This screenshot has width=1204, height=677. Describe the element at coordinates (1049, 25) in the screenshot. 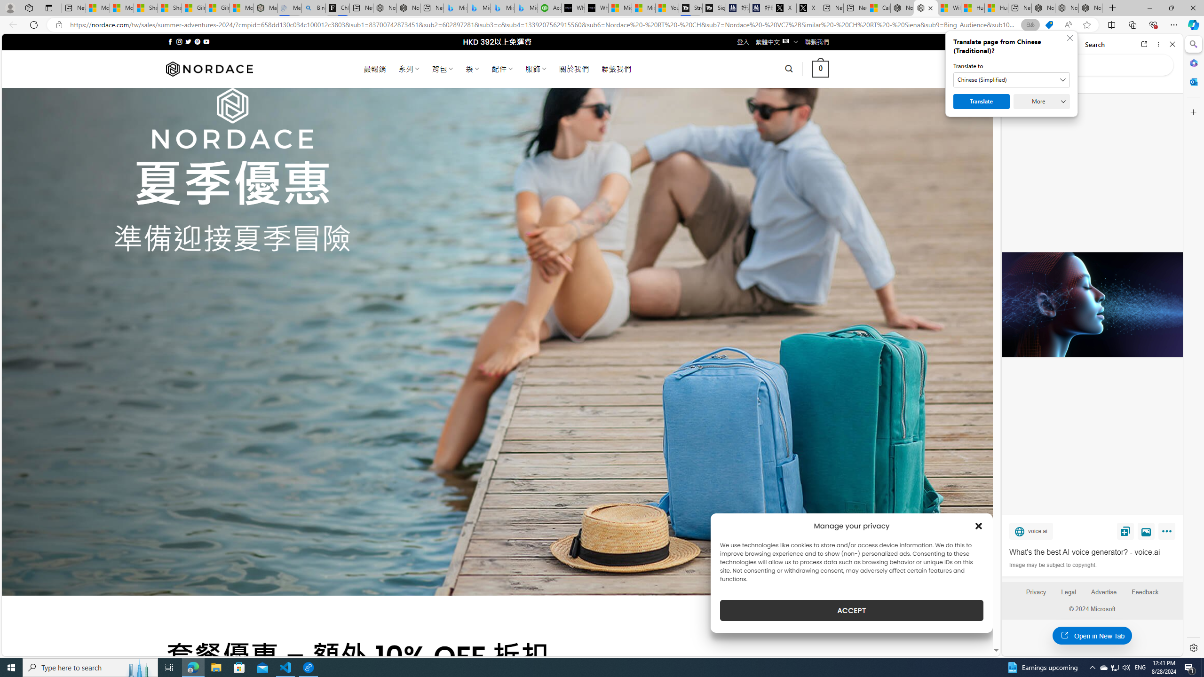

I see `This site has coupons! Shopping in Microsoft Edge` at that location.